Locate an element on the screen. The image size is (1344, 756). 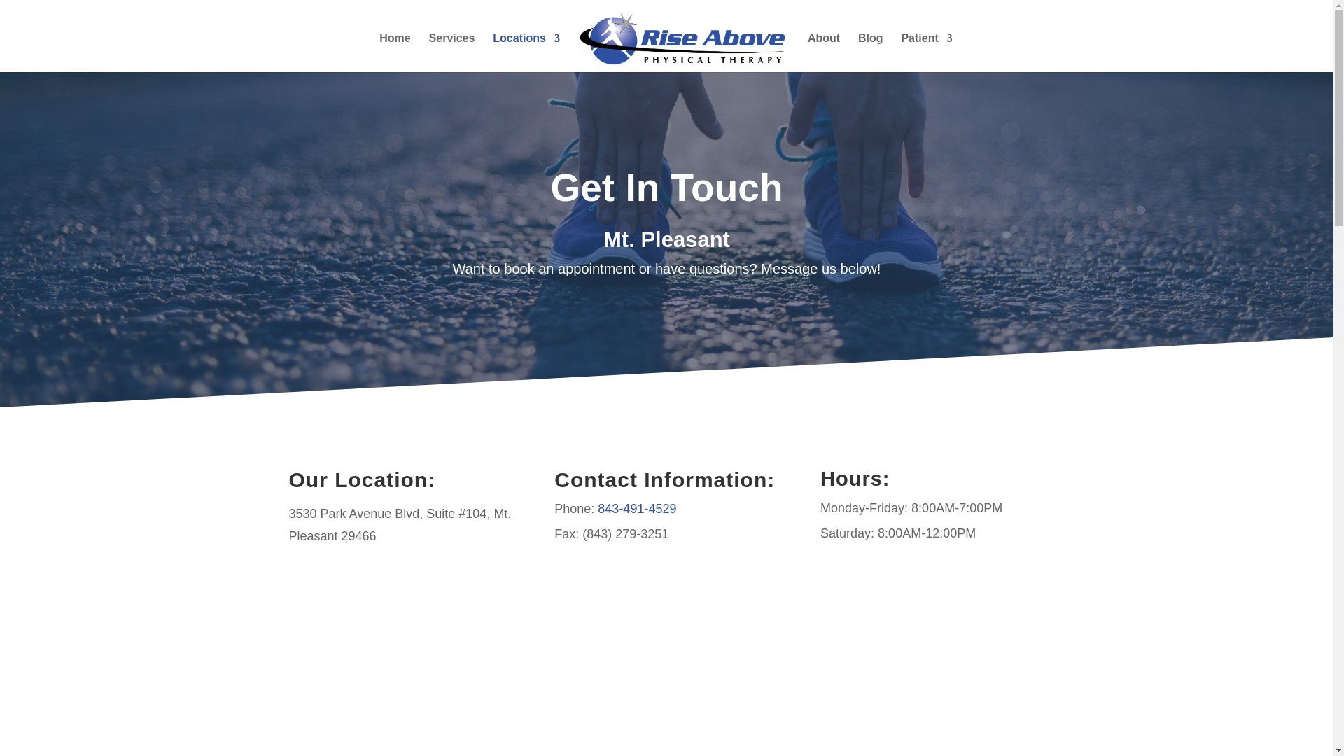
Patient is located at coordinates (925, 52).